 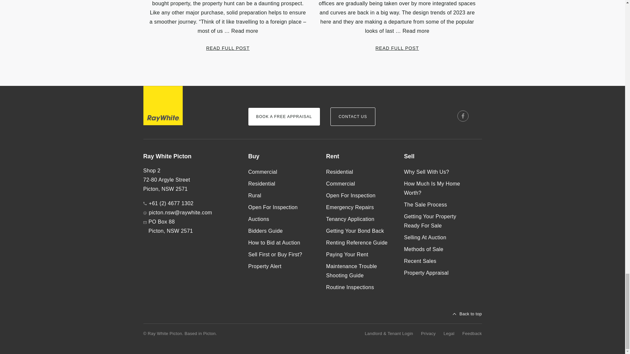 I want to click on Tenancy Application, so click(x=360, y=219).